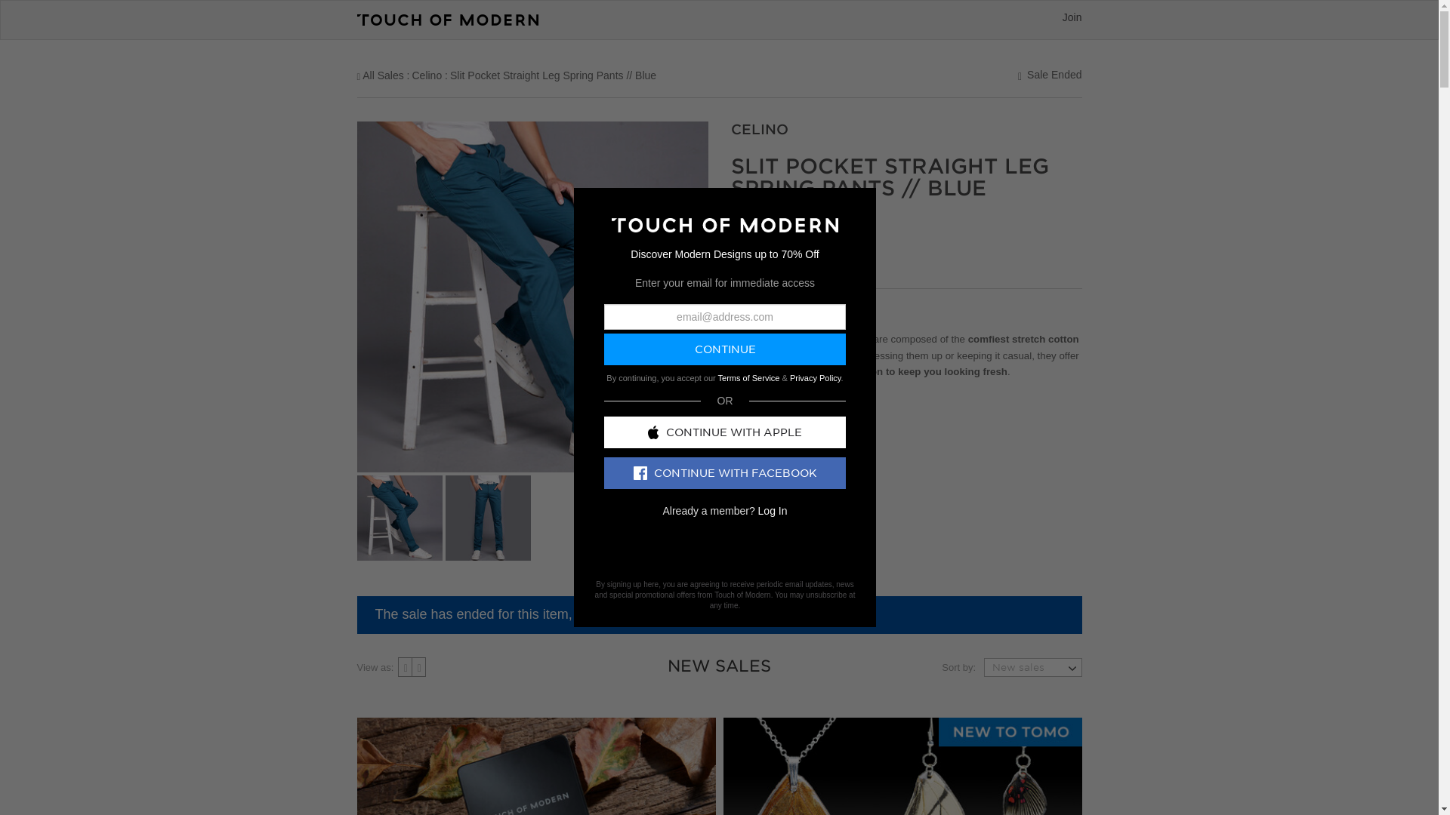 This screenshot has width=1450, height=815. Describe the element at coordinates (725, 349) in the screenshot. I see `Continue` at that location.